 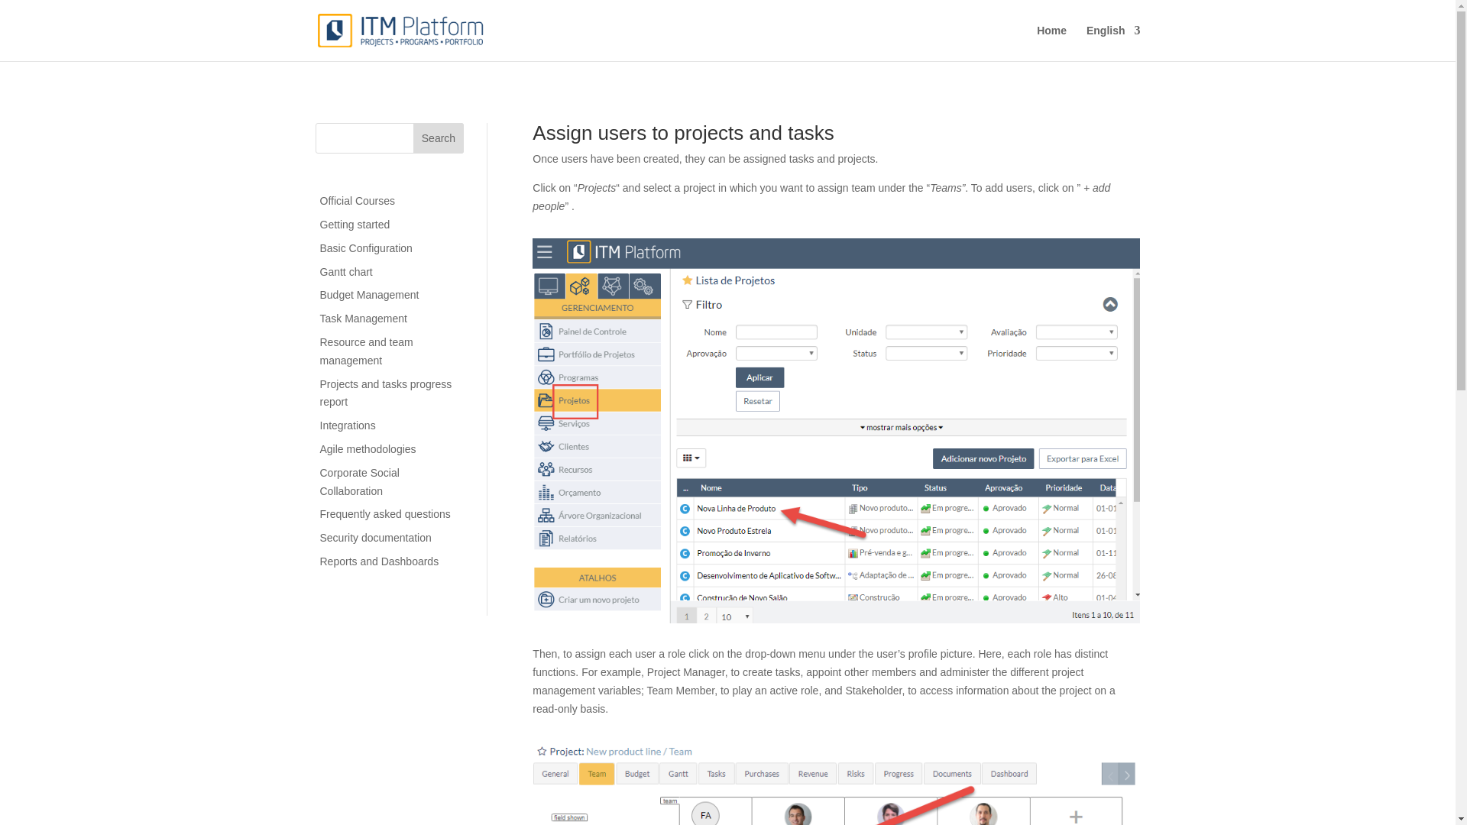 I want to click on Official Courses, so click(x=357, y=200).